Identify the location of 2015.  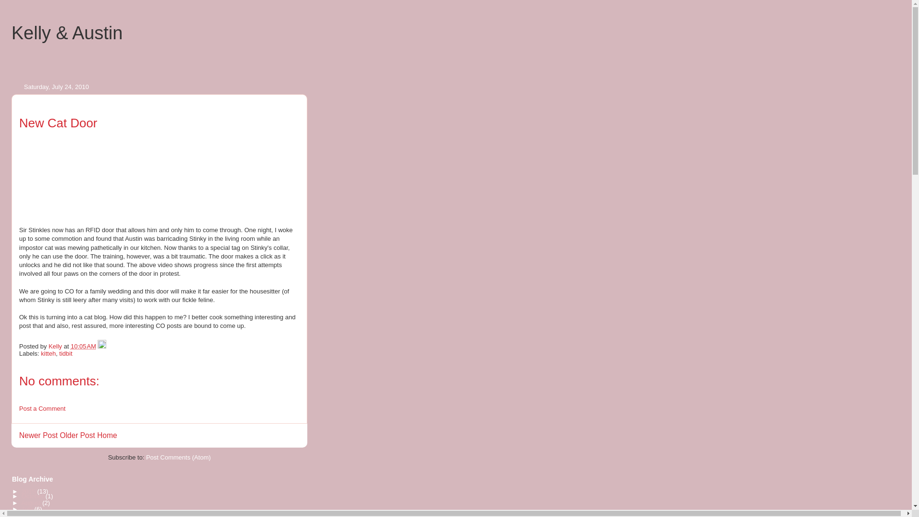
(29, 491).